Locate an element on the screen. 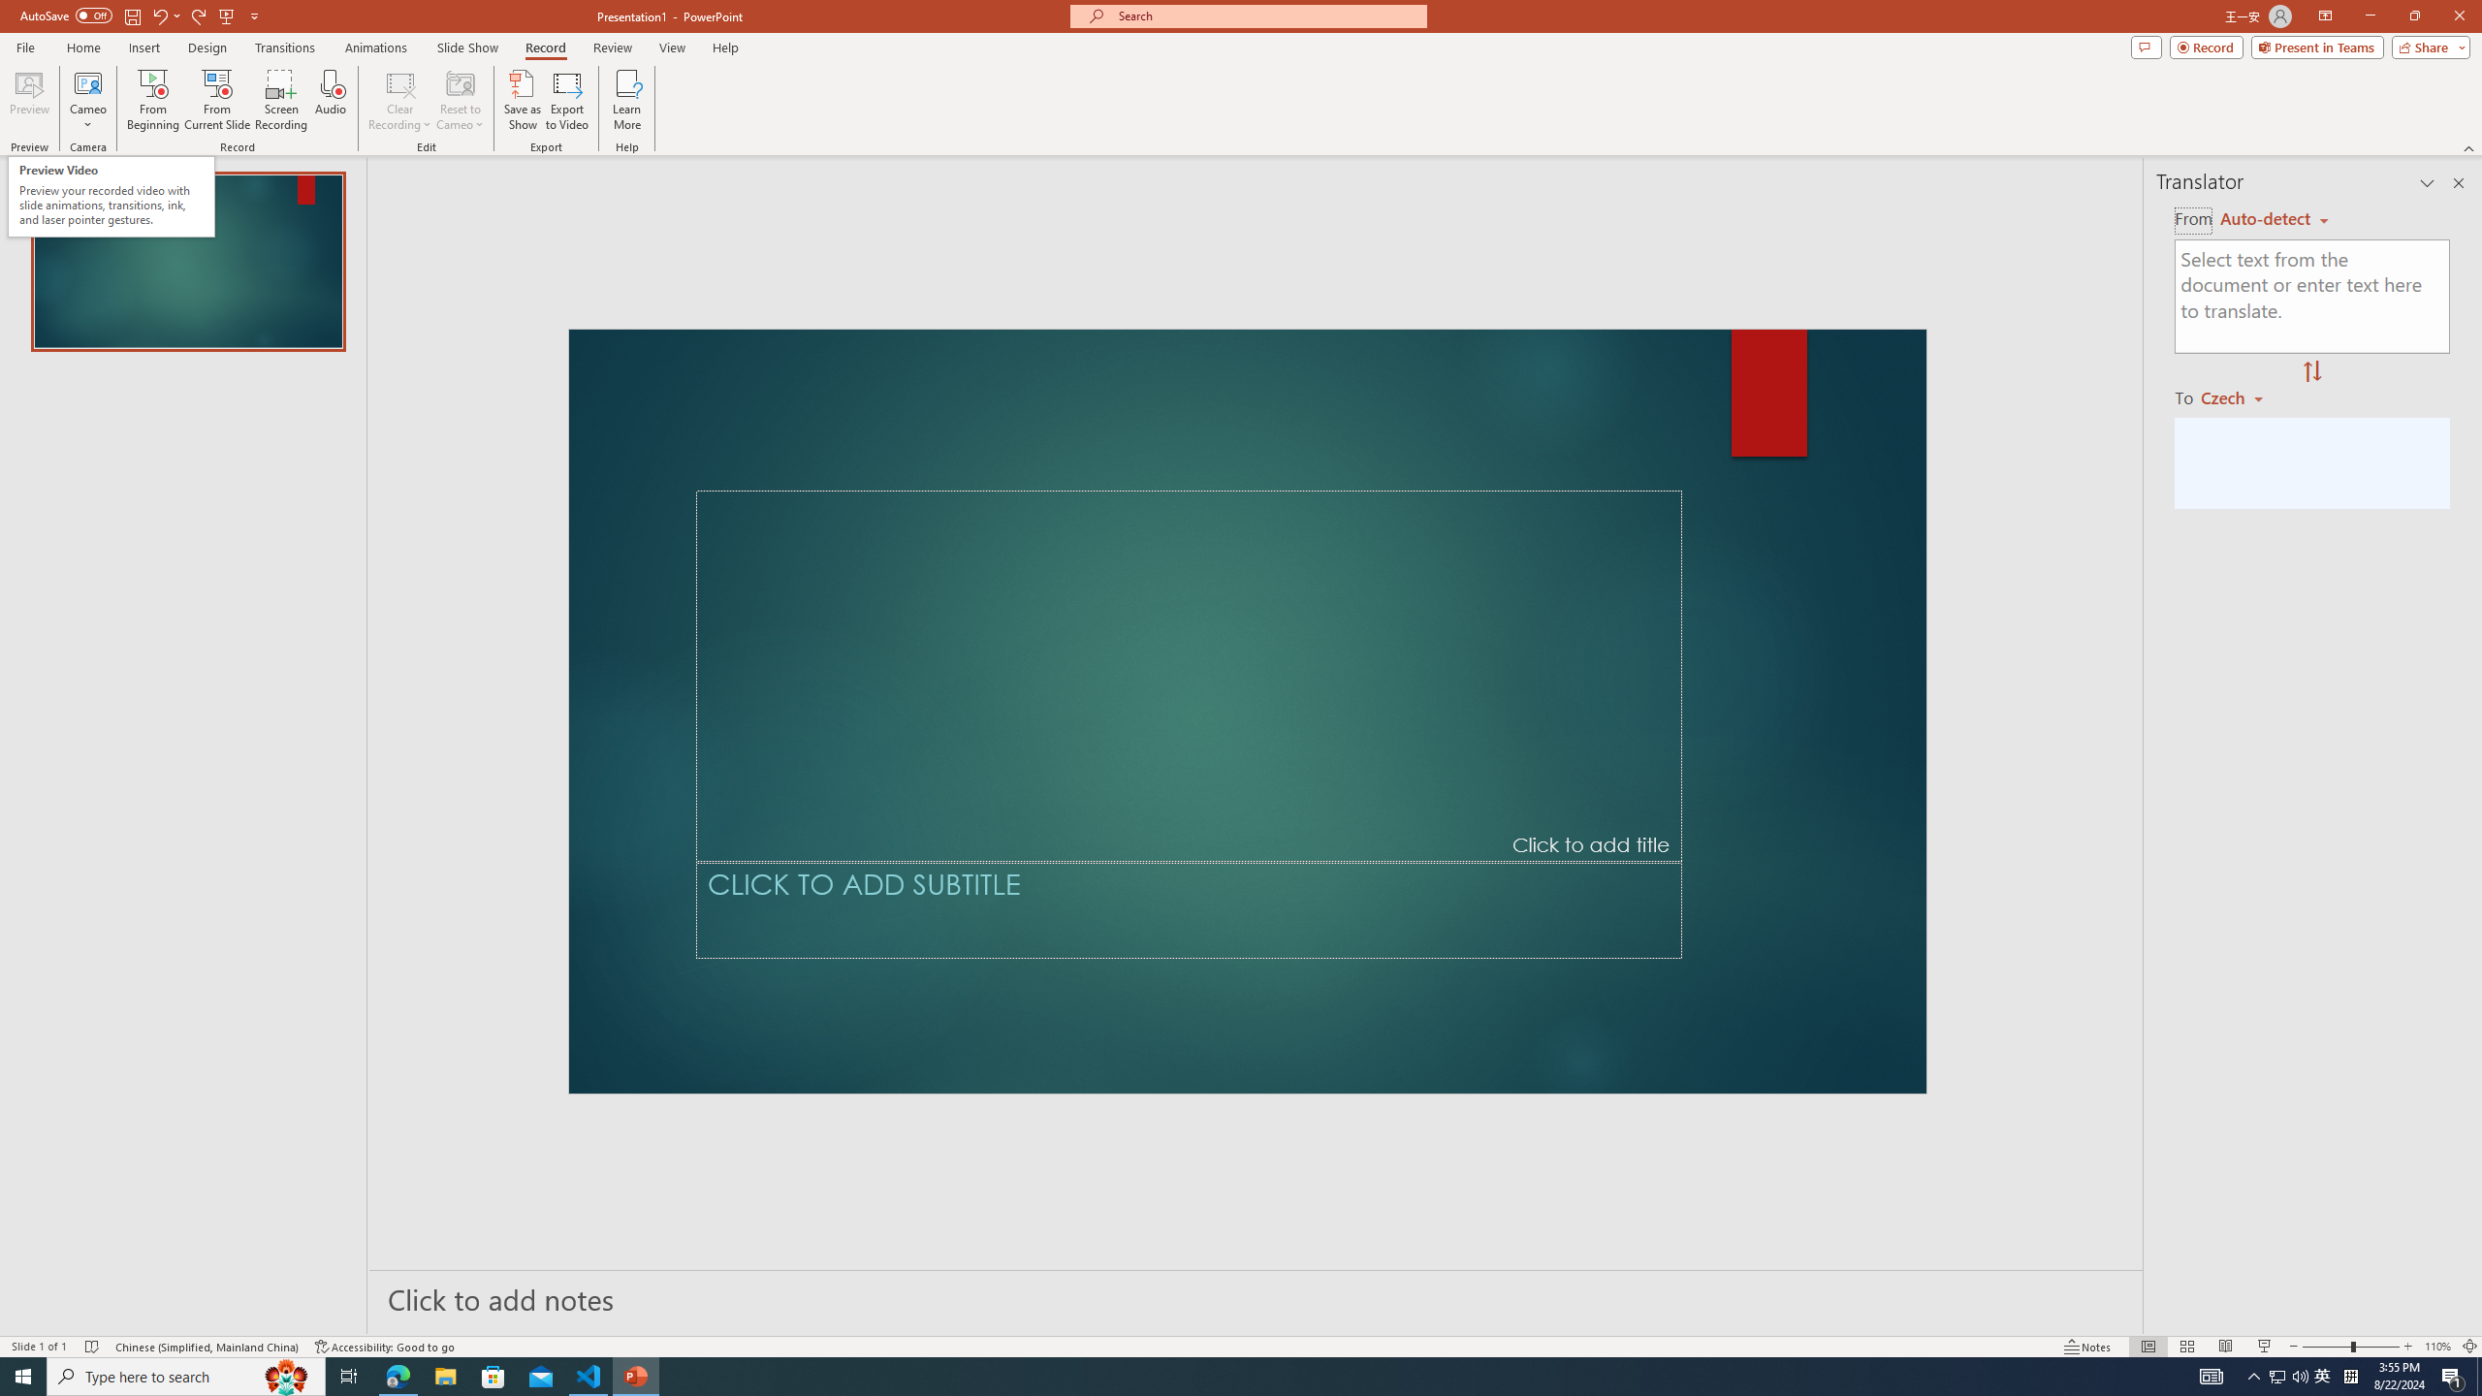  Accessibility Checker Accessibility: Good to go is located at coordinates (386, 1347).